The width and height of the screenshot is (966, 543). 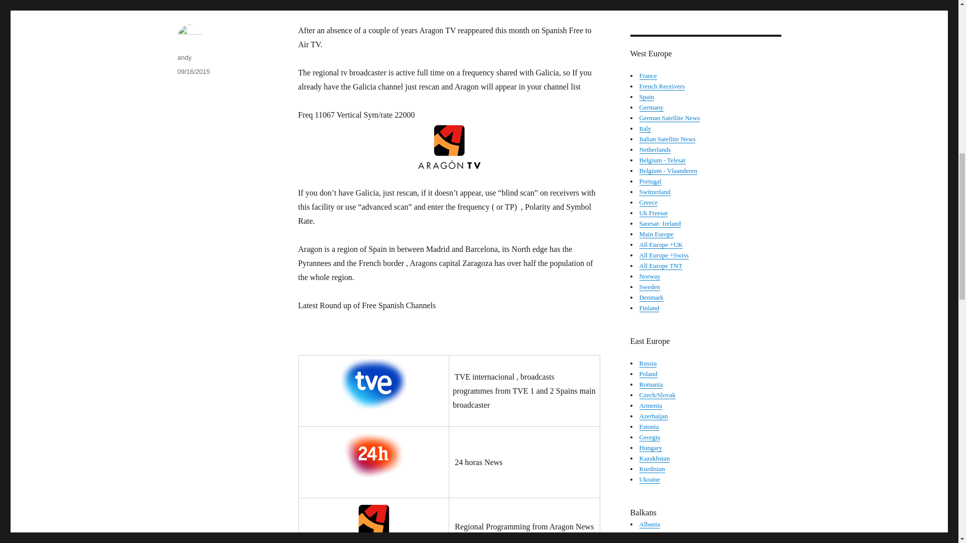 What do you see at coordinates (651, 108) in the screenshot?
I see `Germany` at bounding box center [651, 108].